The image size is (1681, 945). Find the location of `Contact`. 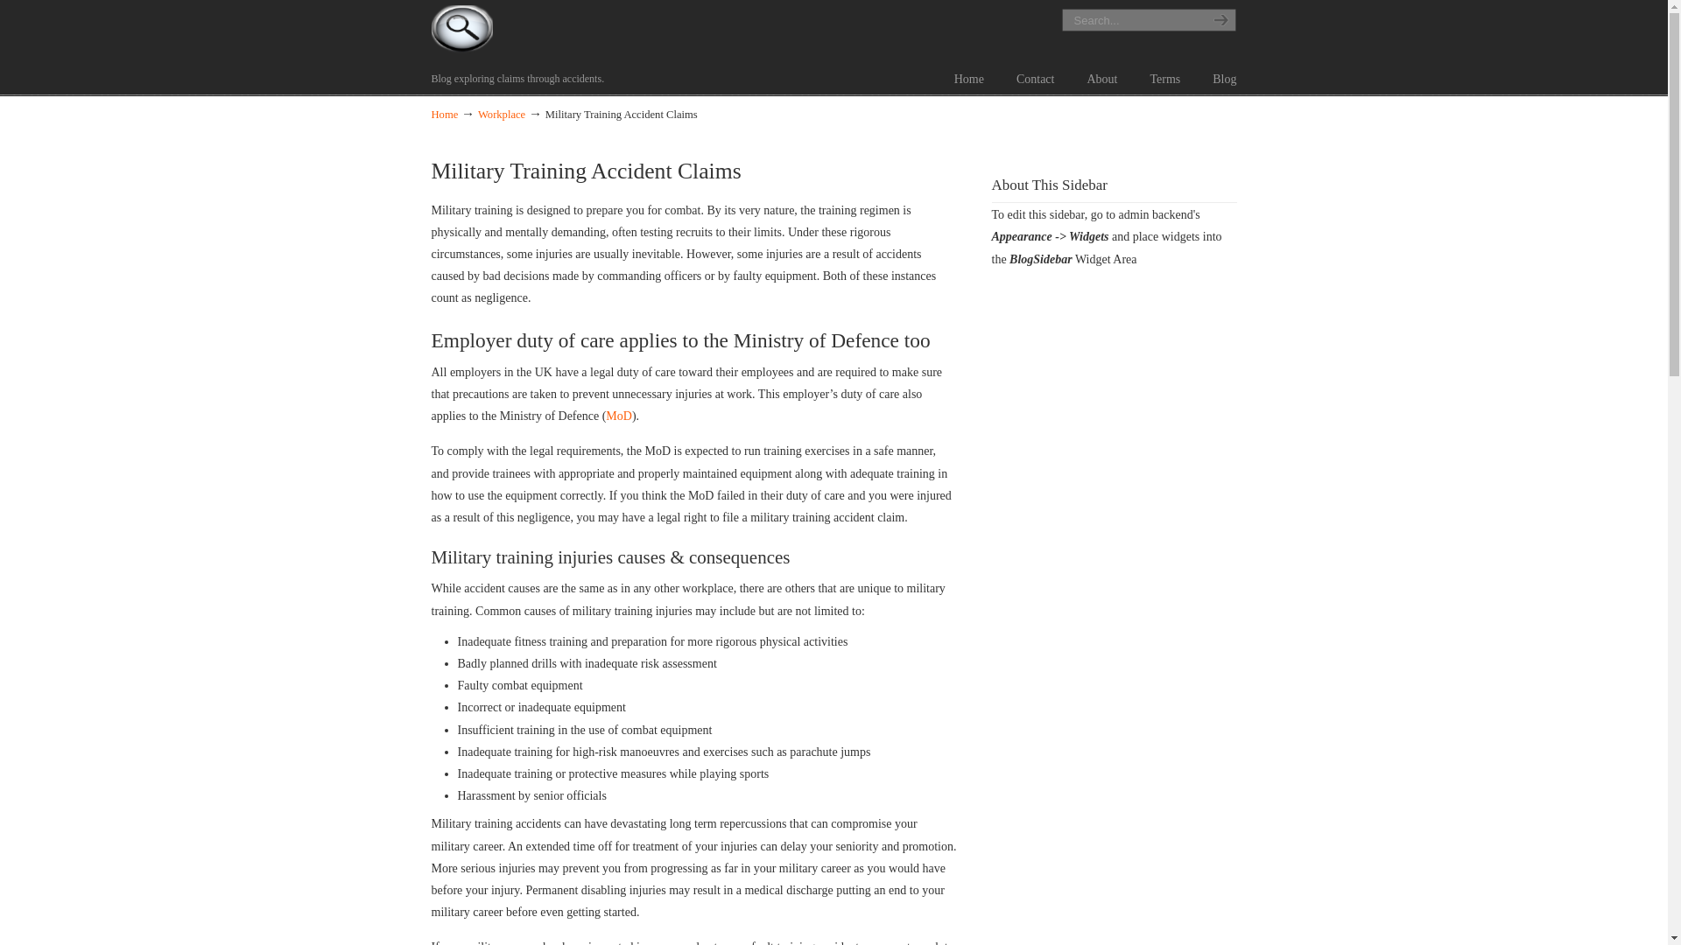

Contact is located at coordinates (1035, 80).